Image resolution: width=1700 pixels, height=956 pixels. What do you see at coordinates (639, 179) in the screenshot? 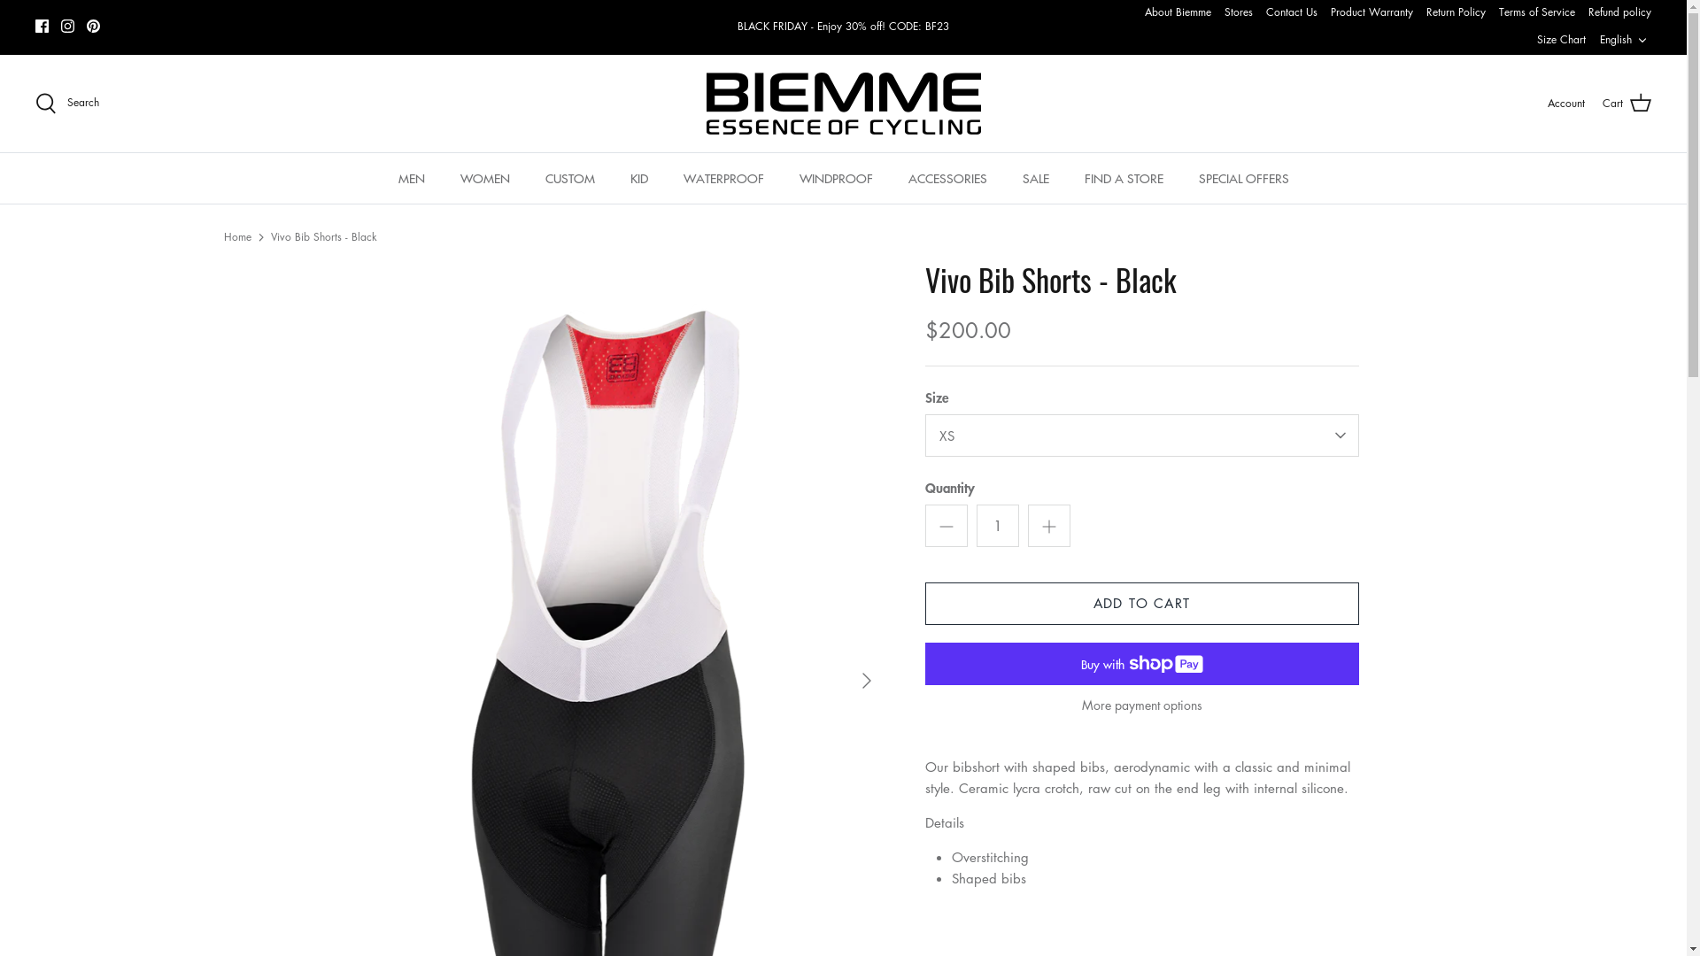
I see `KID` at bounding box center [639, 179].